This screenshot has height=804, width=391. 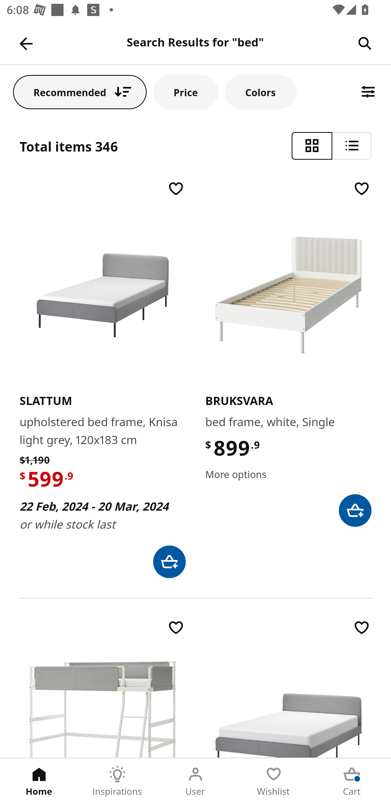 I want to click on Home
Tab 1 of 5, so click(x=39, y=781).